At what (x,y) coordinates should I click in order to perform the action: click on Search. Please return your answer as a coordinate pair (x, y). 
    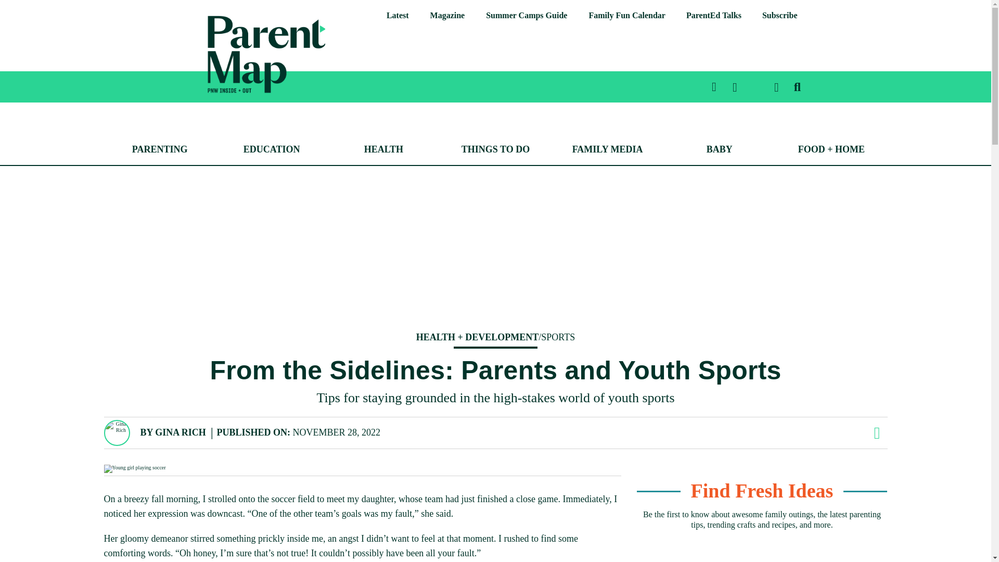
    Looking at the image, I should click on (964, 50).